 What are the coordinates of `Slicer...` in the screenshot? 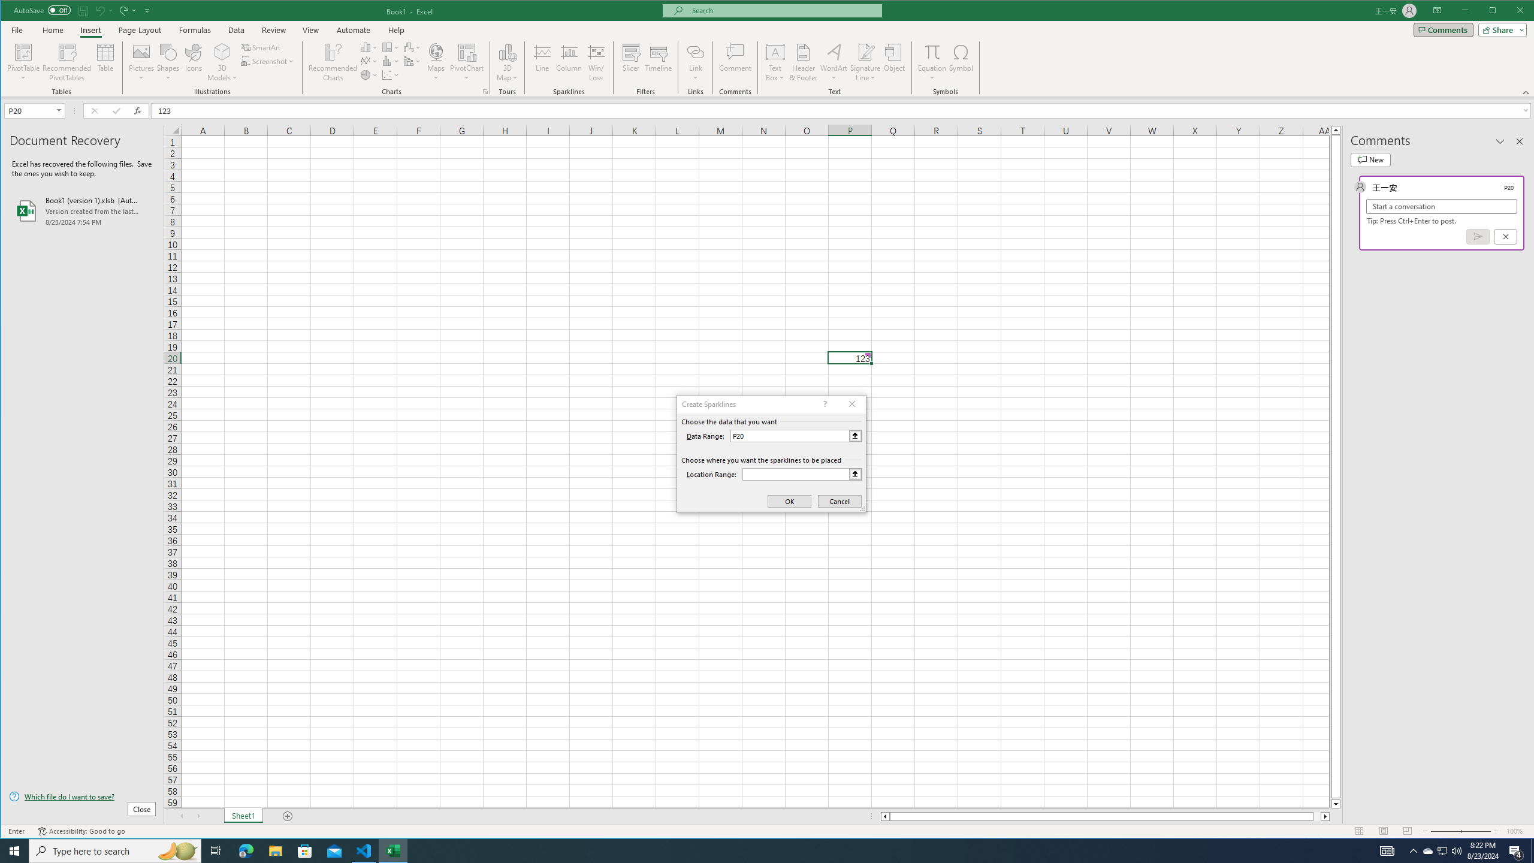 It's located at (631, 62).